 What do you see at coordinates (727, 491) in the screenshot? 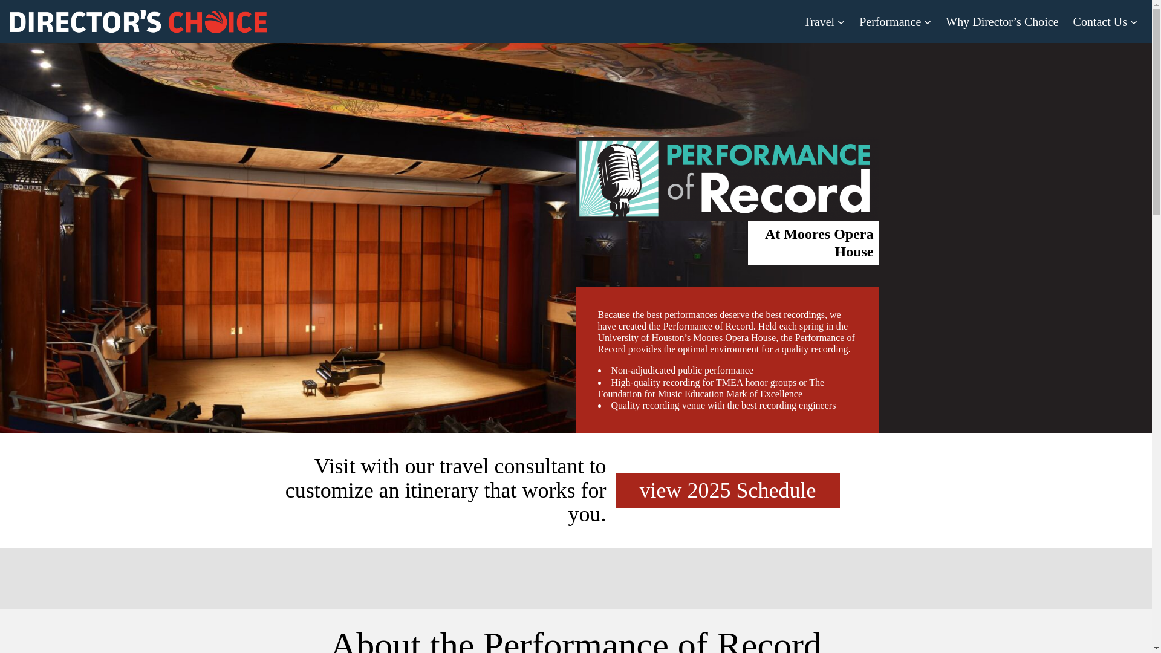
I see `view 2025 Schedule` at bounding box center [727, 491].